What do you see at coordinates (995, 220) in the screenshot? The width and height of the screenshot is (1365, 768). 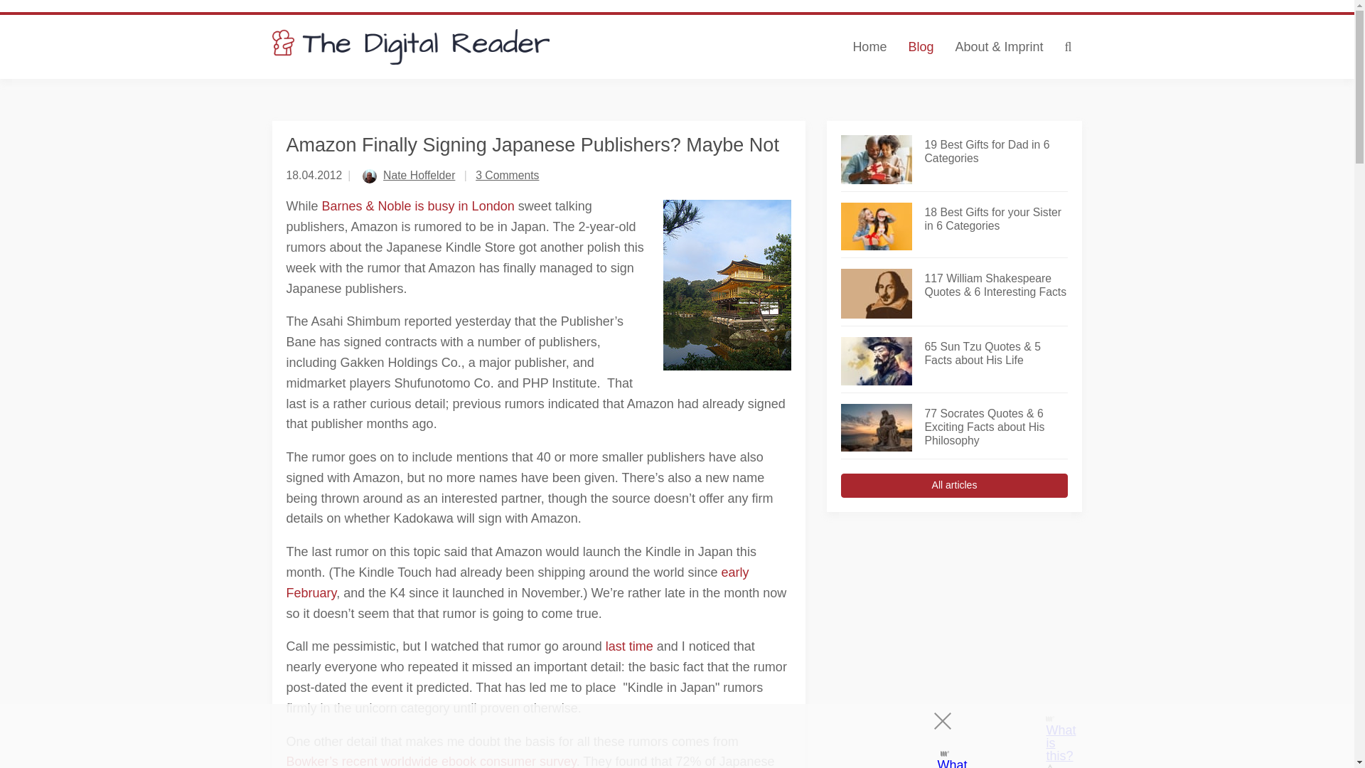 I see `18 Best Gifts for your Sister in 6 Categories` at bounding box center [995, 220].